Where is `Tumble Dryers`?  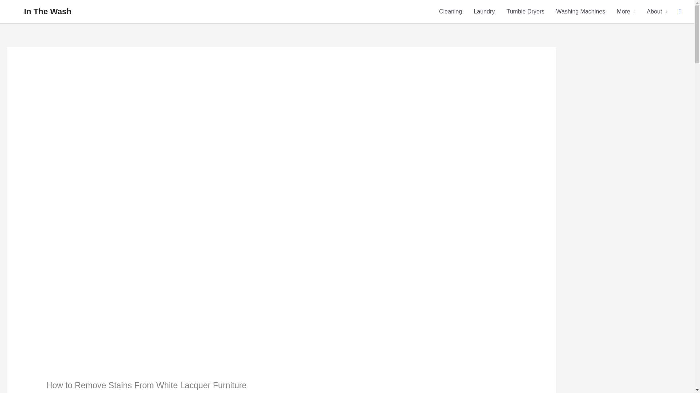 Tumble Dryers is located at coordinates (525, 12).